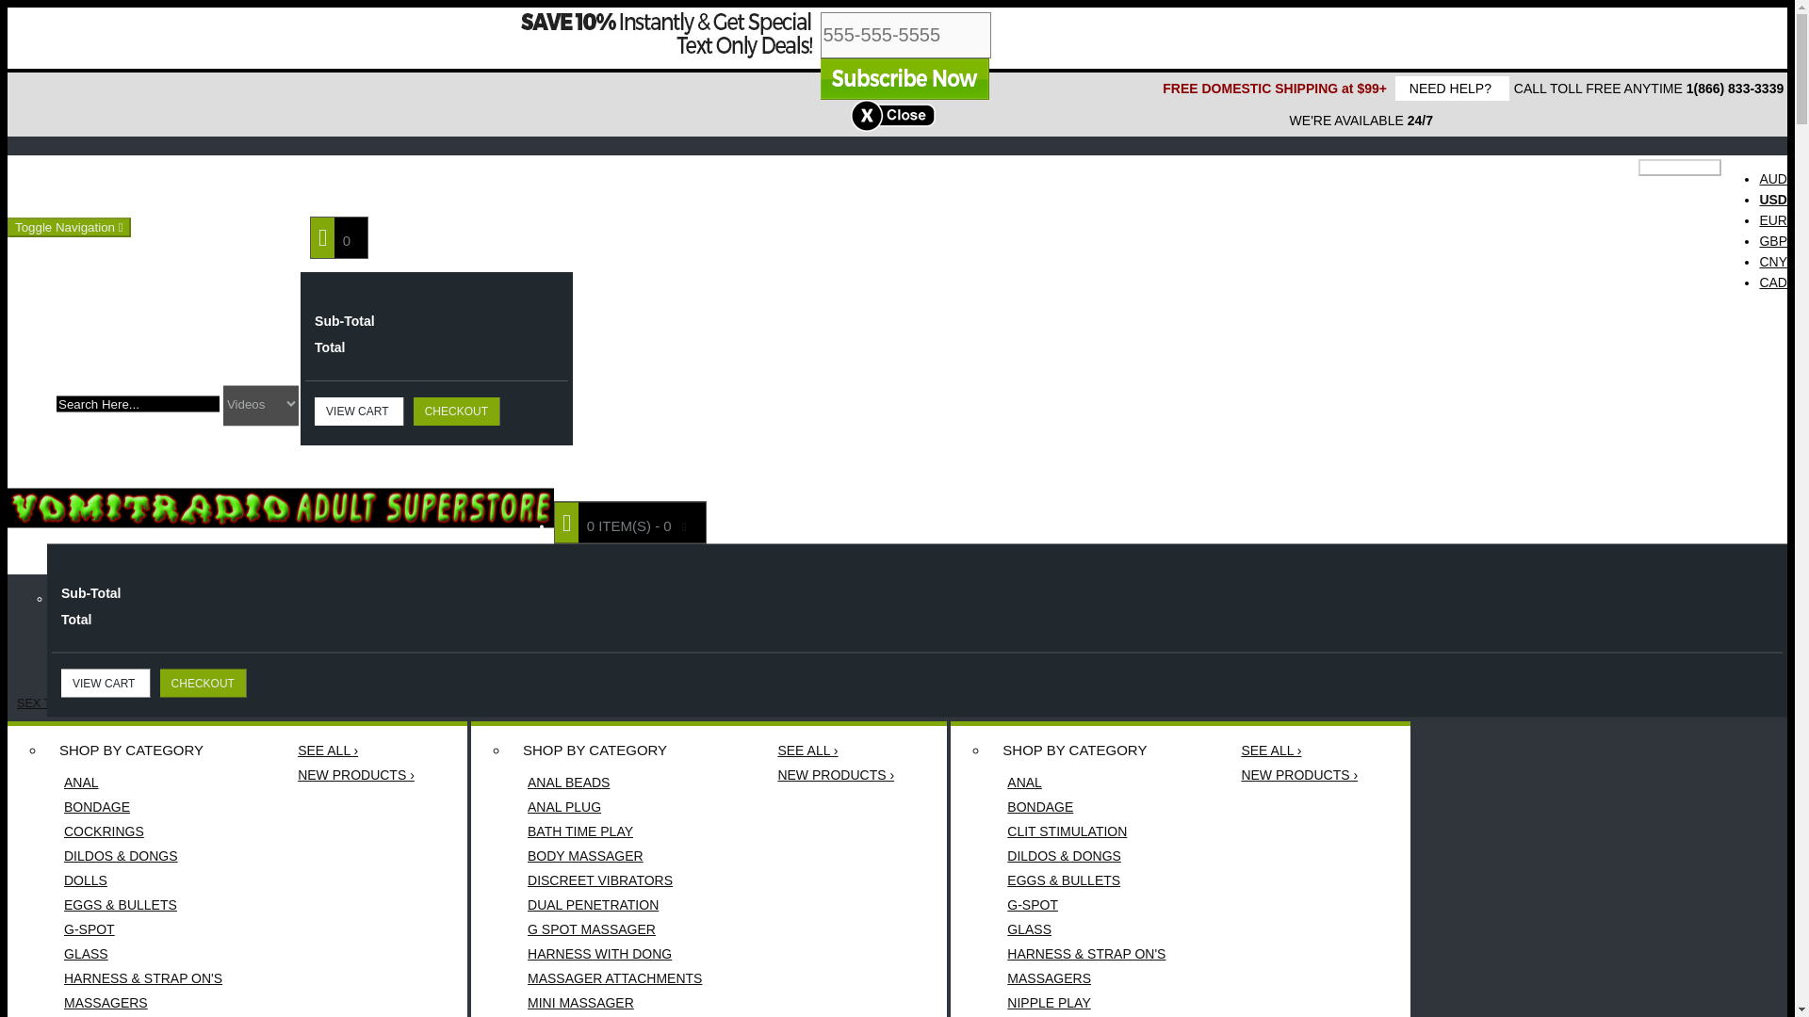 Image resolution: width=1809 pixels, height=1017 pixels. Describe the element at coordinates (457, 412) in the screenshot. I see `CHECKOUT` at that location.